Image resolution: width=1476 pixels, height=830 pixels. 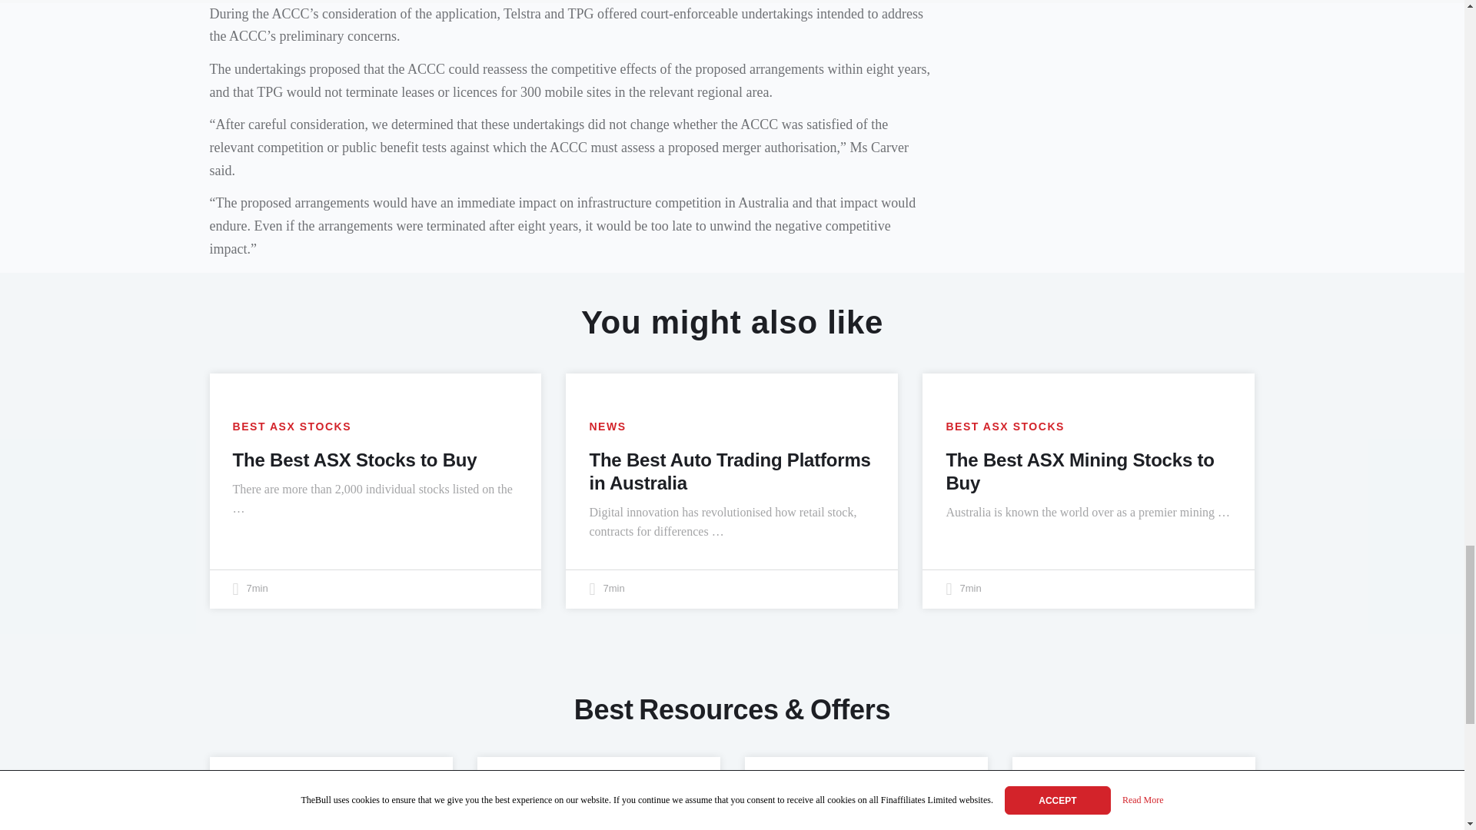 What do you see at coordinates (291, 426) in the screenshot?
I see `BEST ASX STOCKS` at bounding box center [291, 426].